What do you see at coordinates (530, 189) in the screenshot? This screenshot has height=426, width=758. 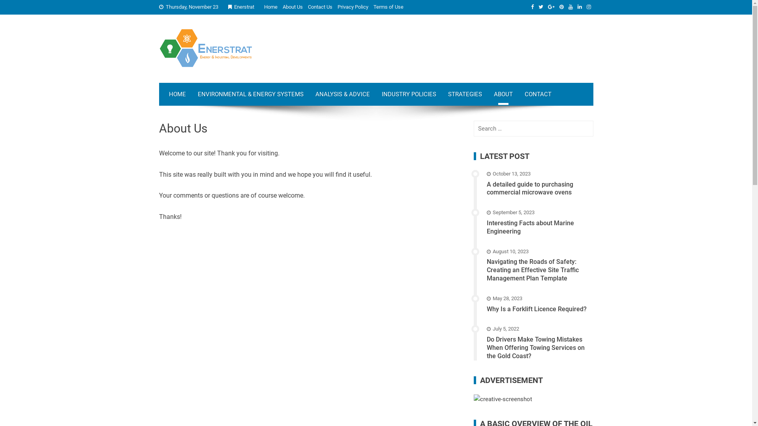 I see `A detailed guide to purchasing commercial microwave ovens` at bounding box center [530, 189].